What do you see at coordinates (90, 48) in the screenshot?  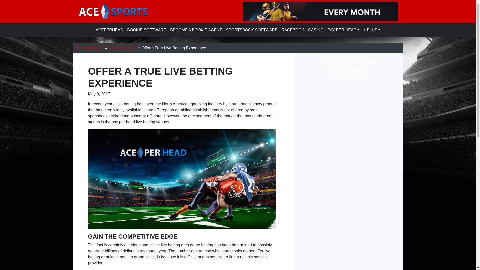 I see `AceSportsbook` at bounding box center [90, 48].